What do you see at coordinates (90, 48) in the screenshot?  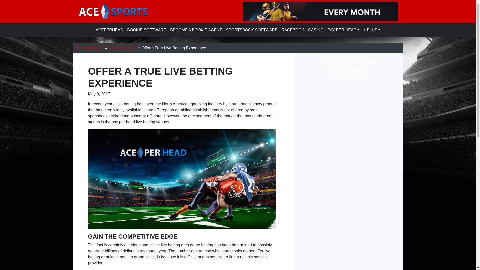 I see `AceSportsbook` at bounding box center [90, 48].